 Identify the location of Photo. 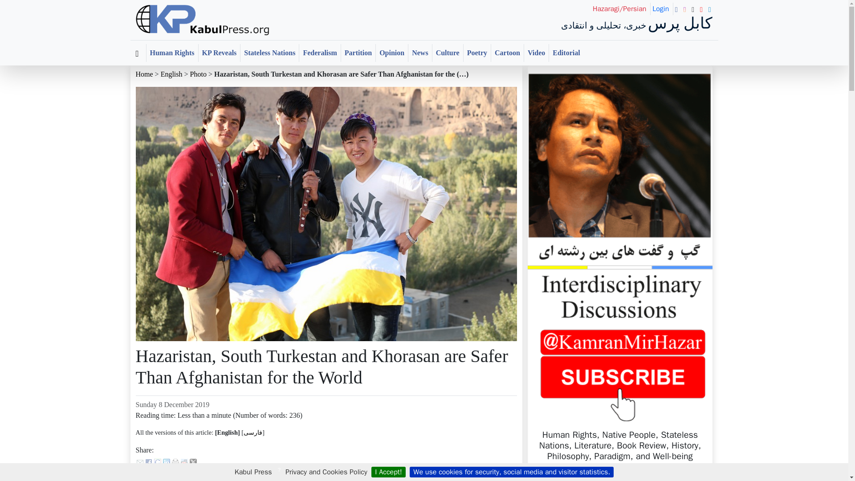
(198, 74).